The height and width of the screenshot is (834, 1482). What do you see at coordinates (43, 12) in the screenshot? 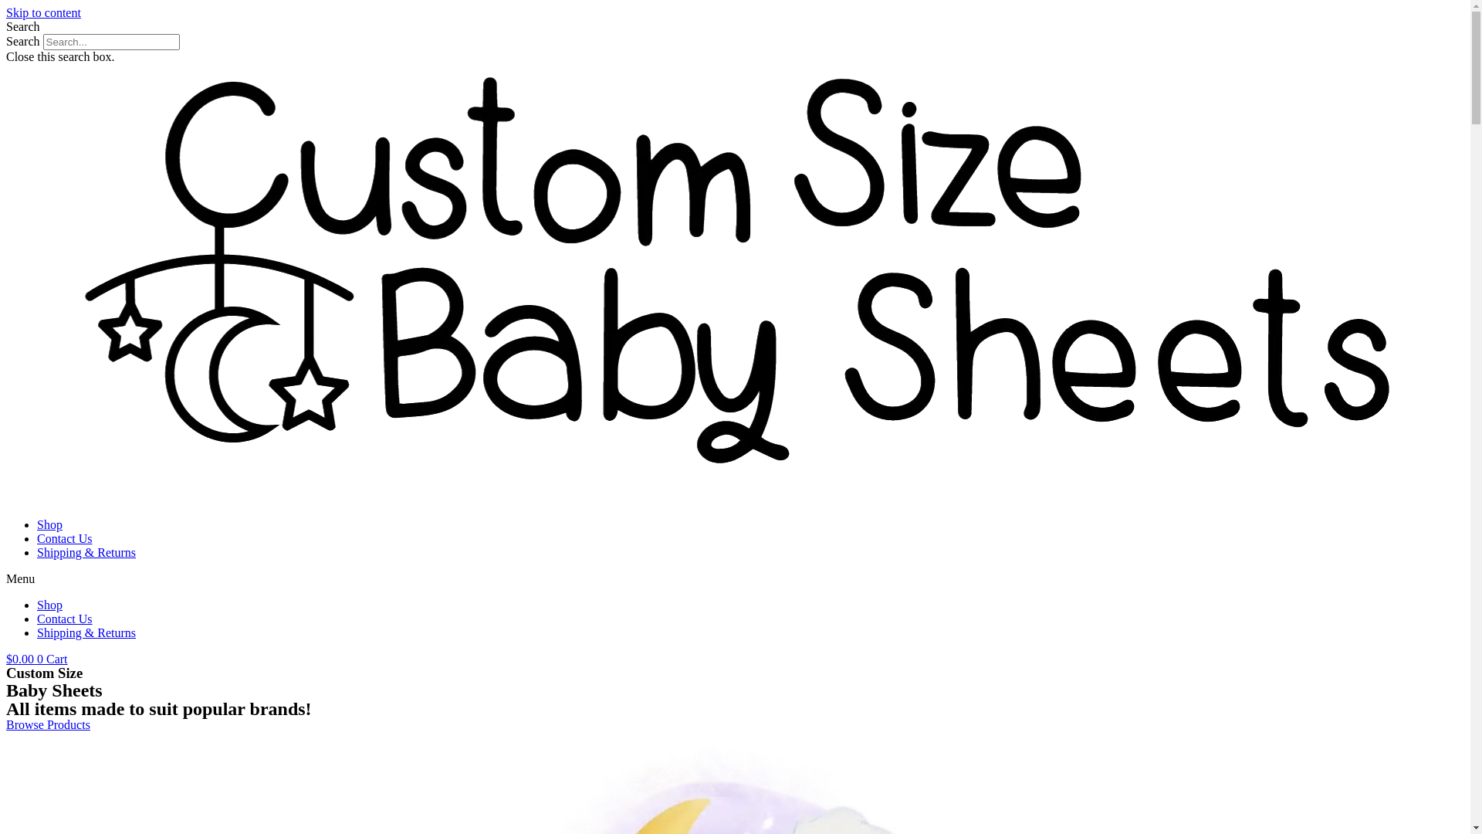
I see `Skip to content` at bounding box center [43, 12].